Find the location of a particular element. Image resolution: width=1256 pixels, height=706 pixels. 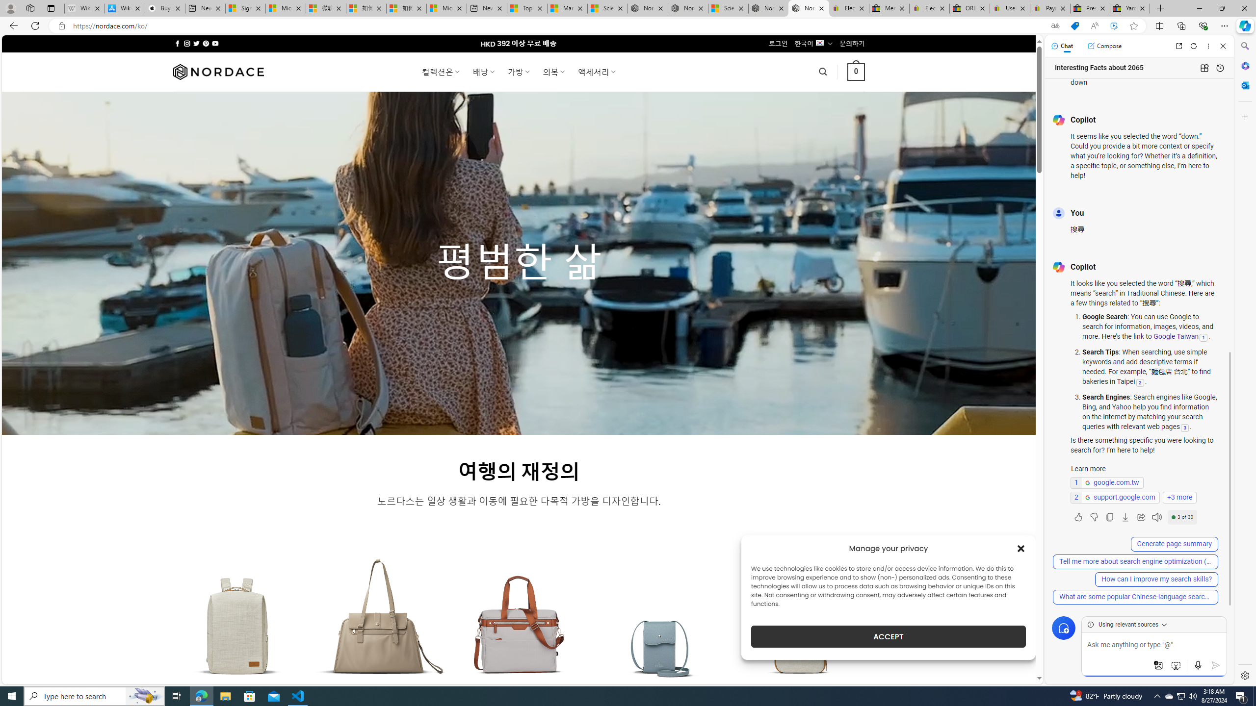

Outlook is located at coordinates (1244, 85).